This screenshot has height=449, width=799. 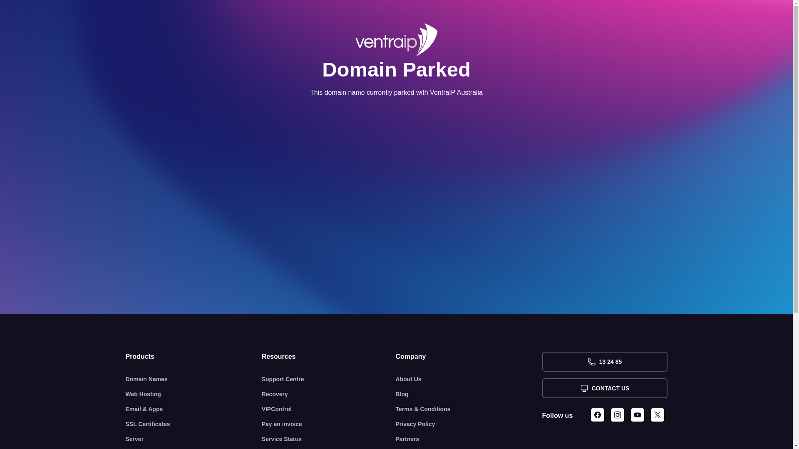 I want to click on Web Hosting, so click(x=194, y=394).